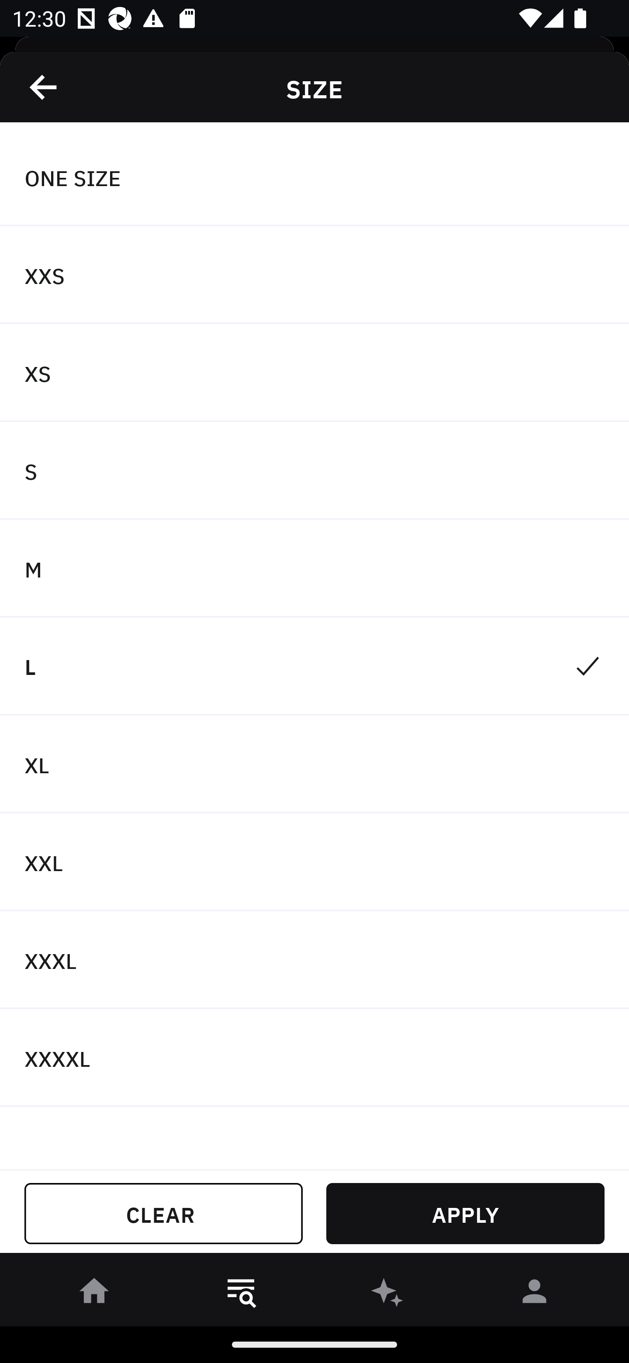 The width and height of the screenshot is (629, 1363). Describe the element at coordinates (314, 765) in the screenshot. I see `XL` at that location.